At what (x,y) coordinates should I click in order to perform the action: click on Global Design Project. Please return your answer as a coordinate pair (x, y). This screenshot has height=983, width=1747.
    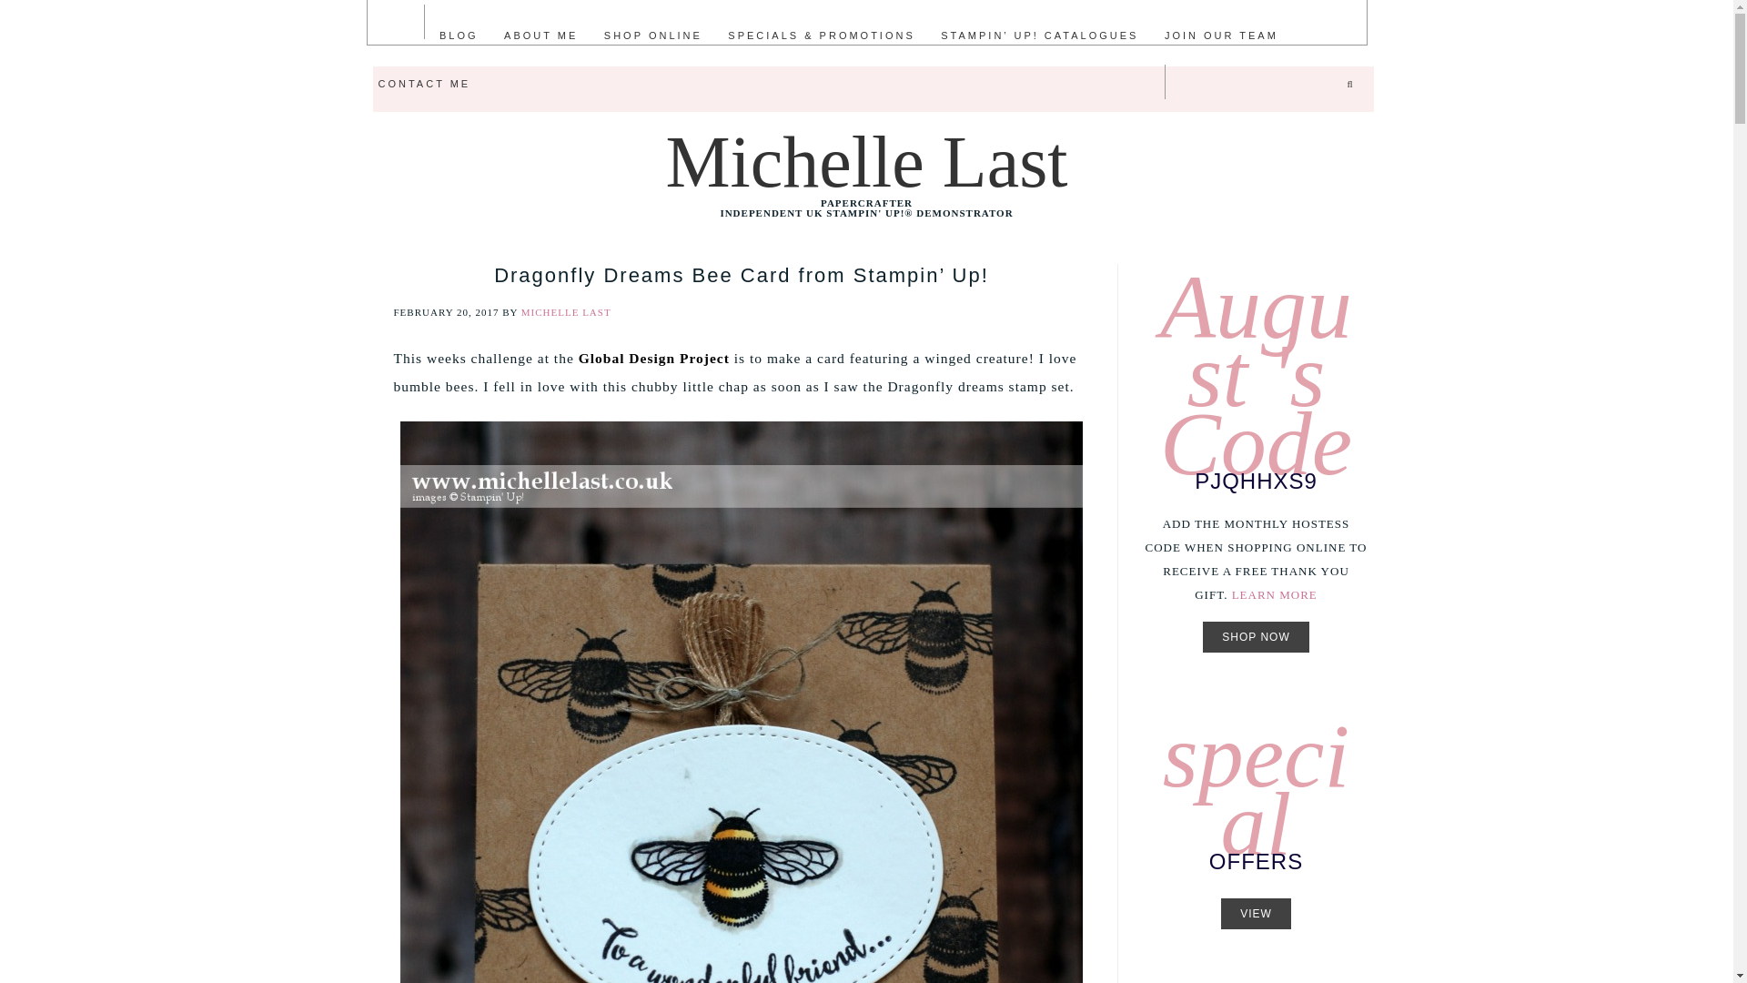
    Looking at the image, I should click on (653, 357).